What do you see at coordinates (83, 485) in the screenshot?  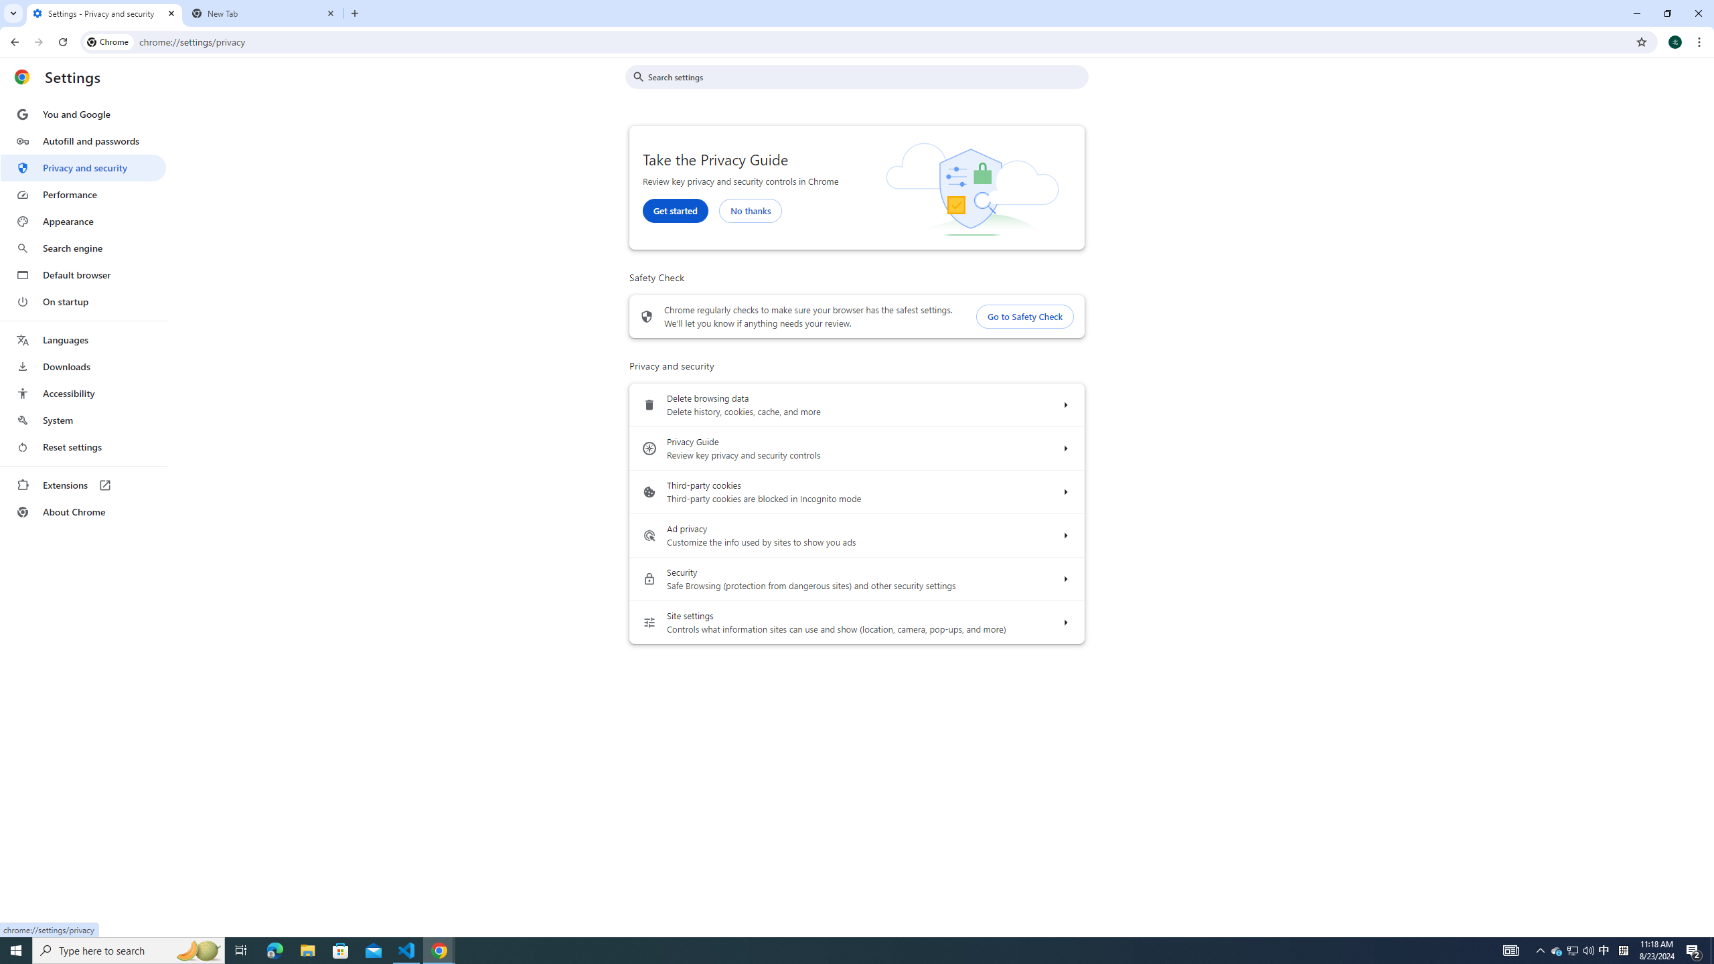 I see `Extensions` at bounding box center [83, 485].